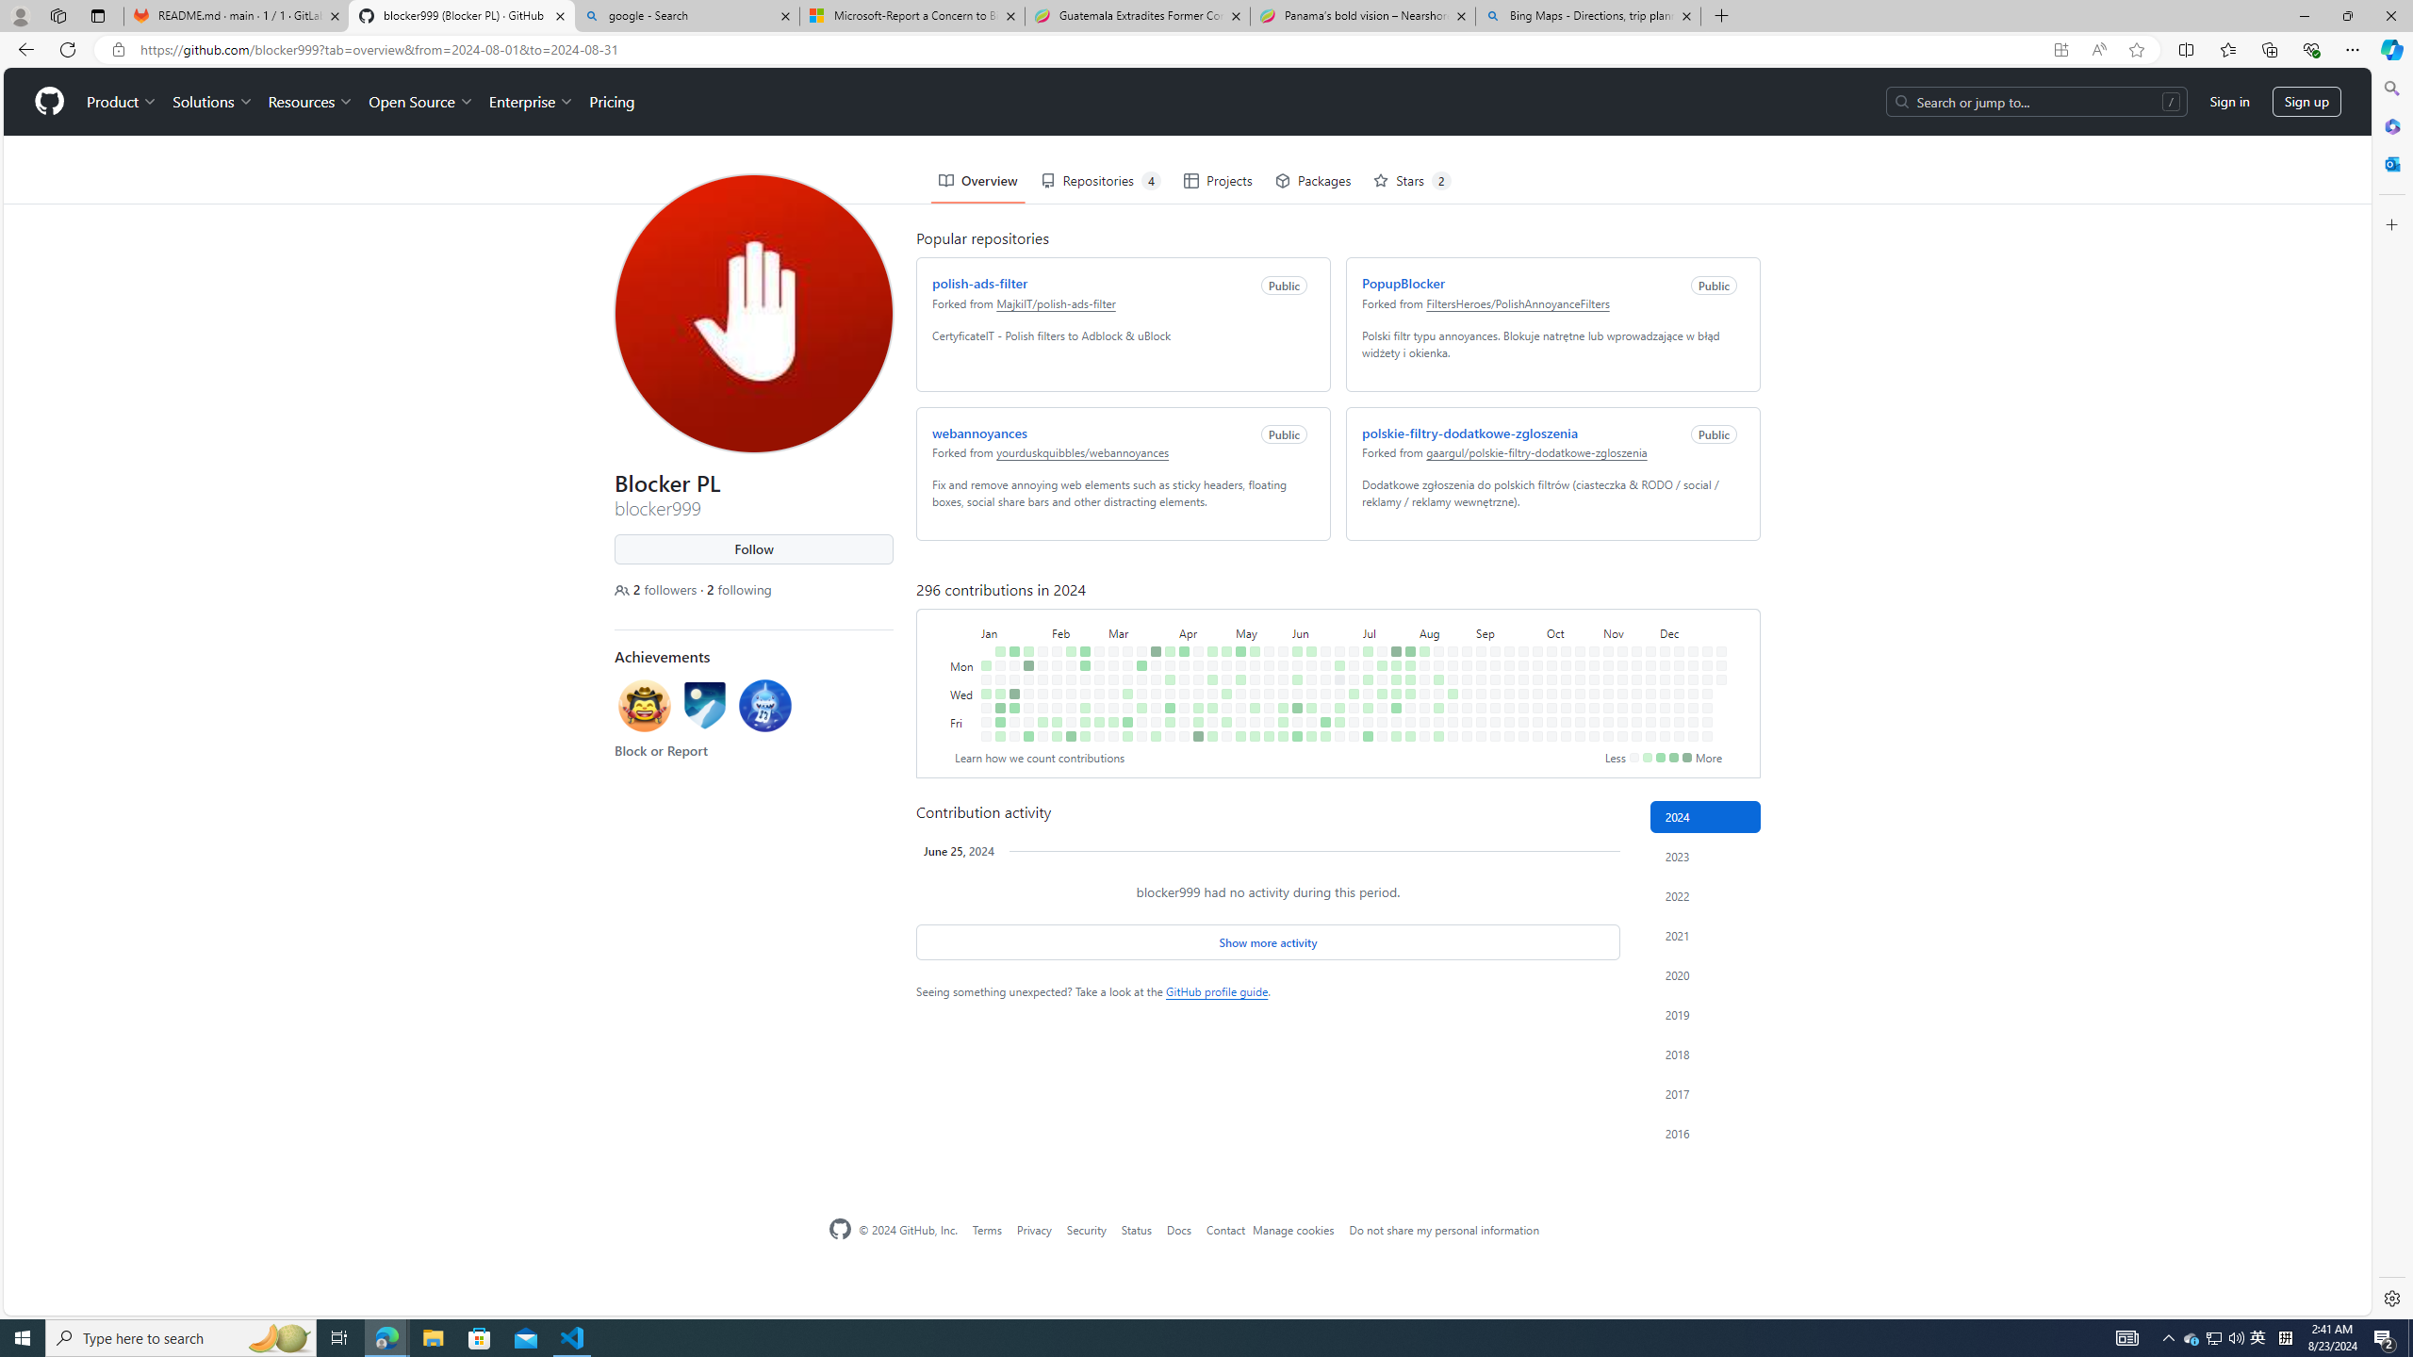 Image resolution: width=2413 pixels, height=1357 pixels. I want to click on No contributions on December 9th., so click(1674, 597).